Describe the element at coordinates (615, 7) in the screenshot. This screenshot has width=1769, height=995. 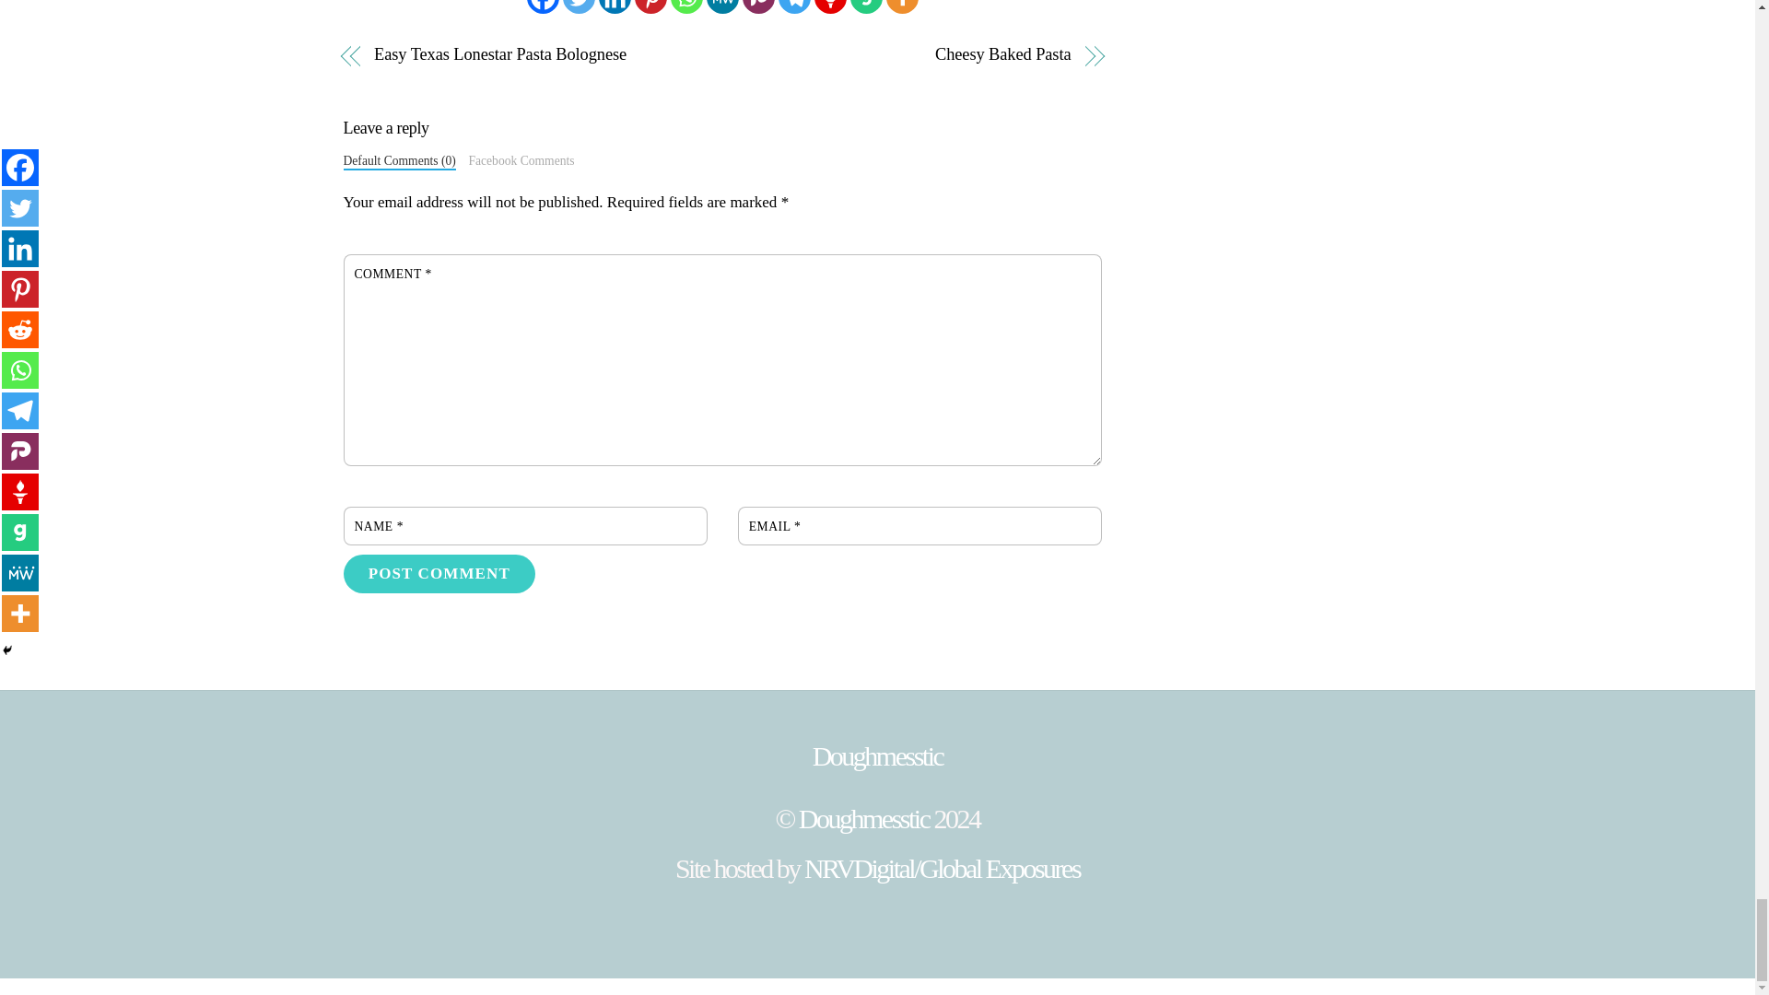
I see `Linkedin` at that location.